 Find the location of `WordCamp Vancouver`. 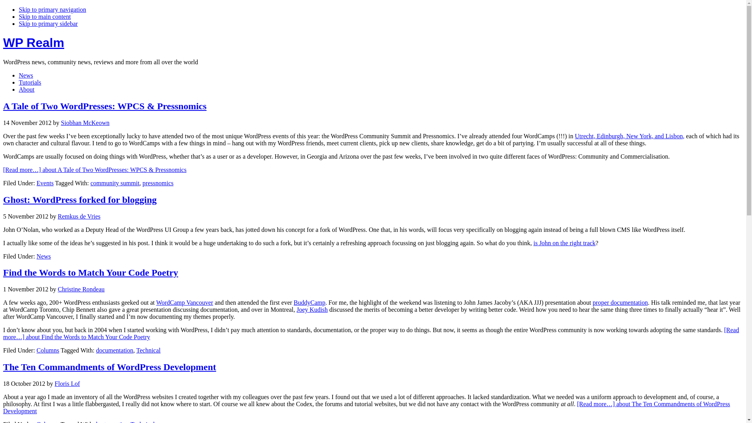

WordCamp Vancouver is located at coordinates (185, 302).